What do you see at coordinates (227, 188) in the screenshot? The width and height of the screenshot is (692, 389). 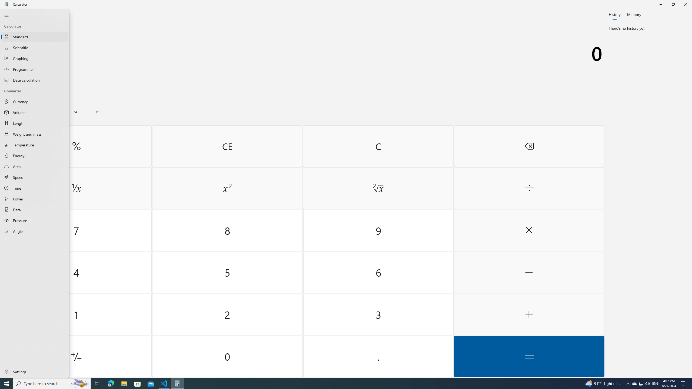 I see `Square` at bounding box center [227, 188].